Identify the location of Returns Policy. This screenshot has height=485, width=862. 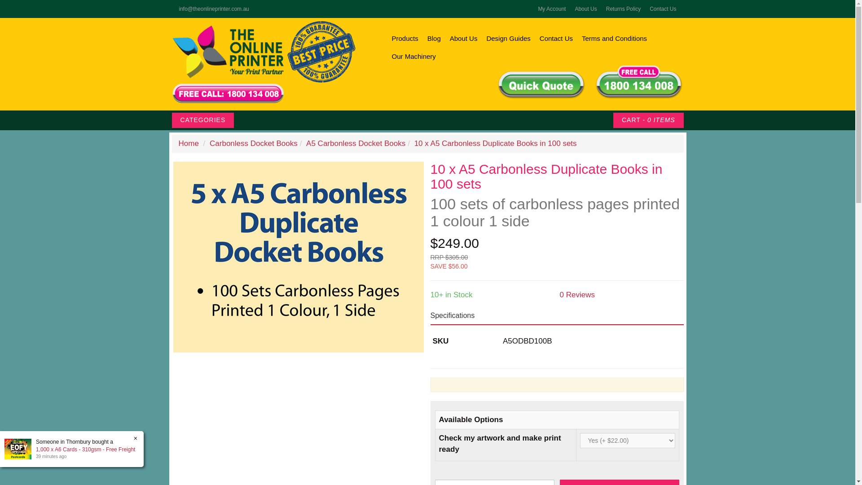
(623, 9).